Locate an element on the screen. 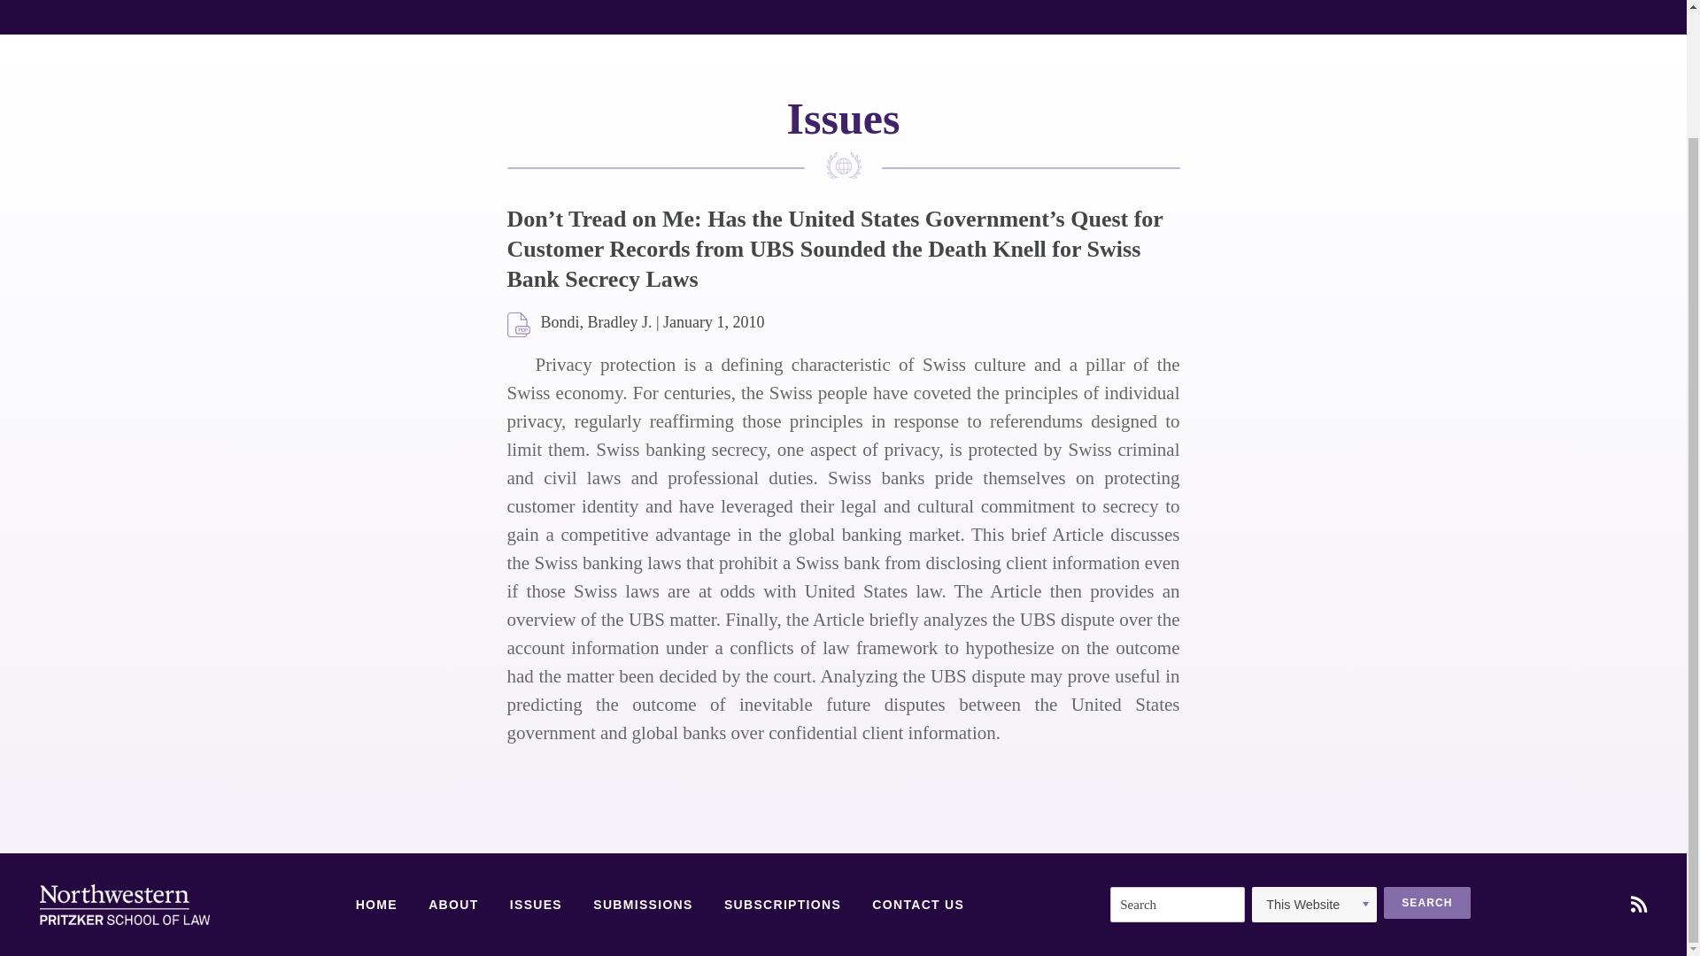 This screenshot has height=956, width=1700. CONTACT US is located at coordinates (917, 906).